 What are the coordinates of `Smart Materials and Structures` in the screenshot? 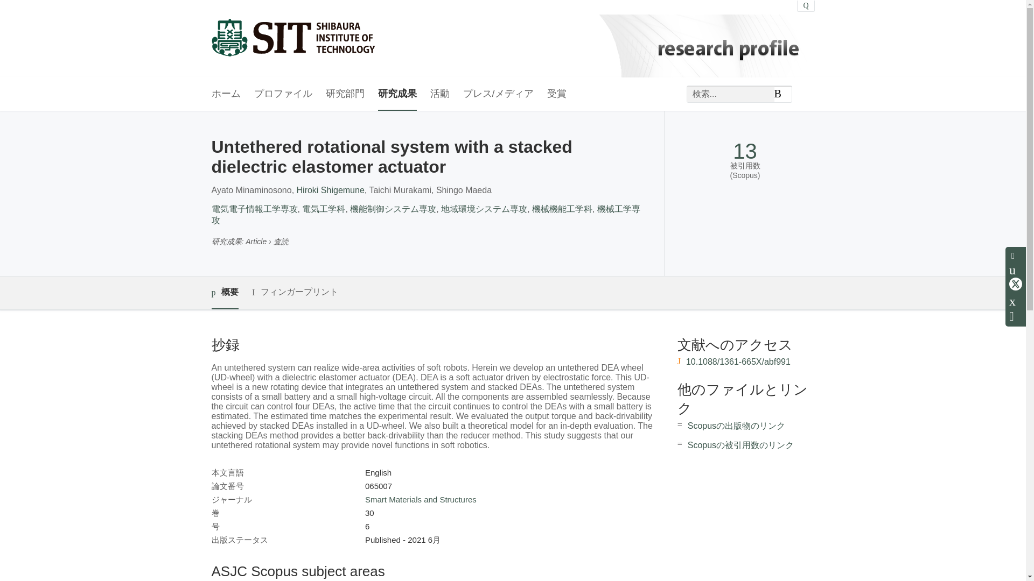 It's located at (421, 499).